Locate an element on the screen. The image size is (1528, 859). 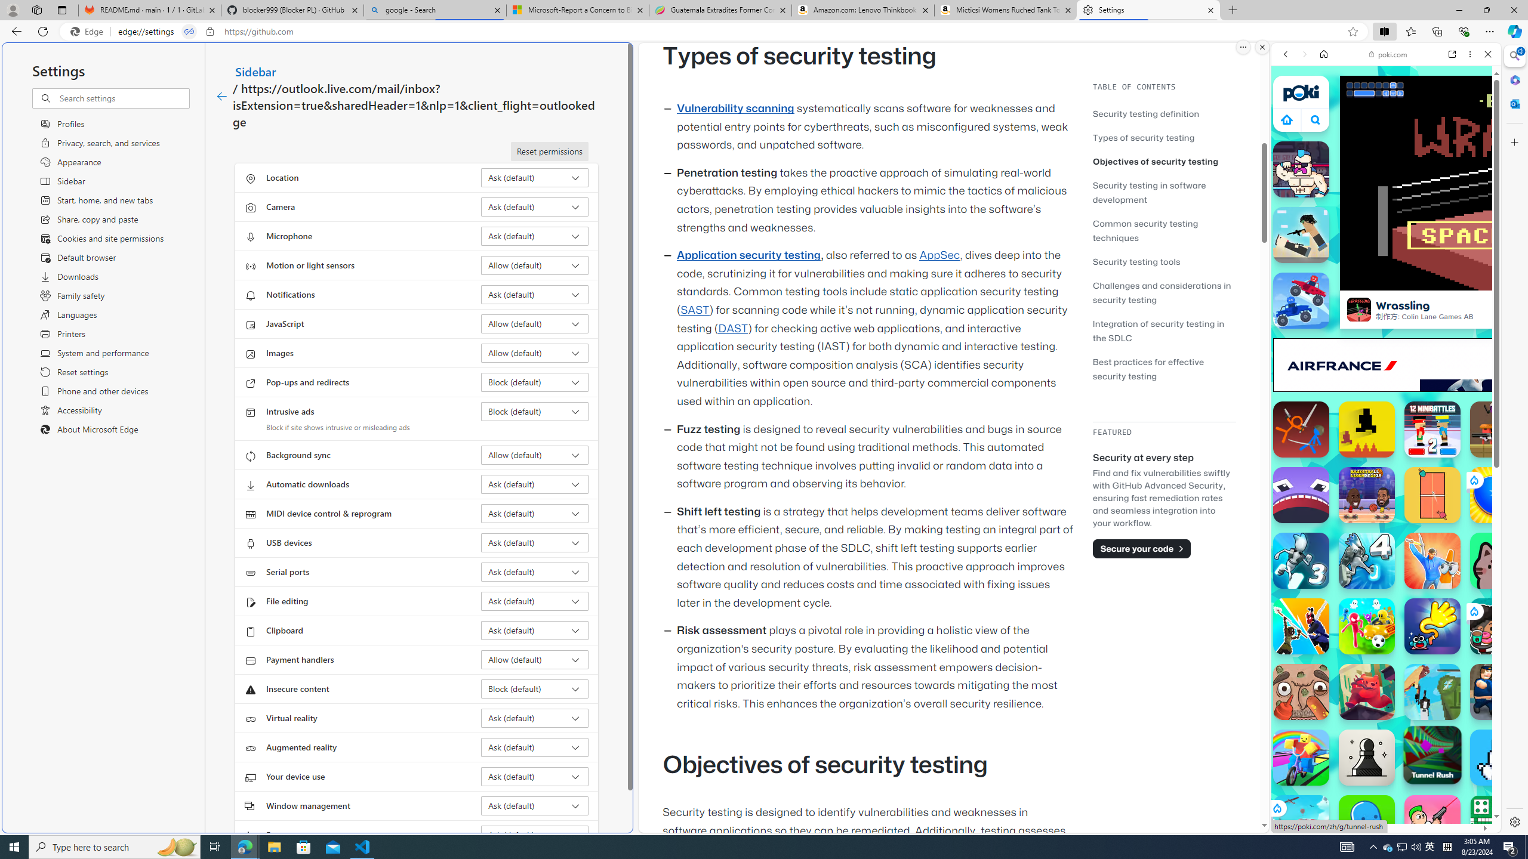
Microphone Ask (default) is located at coordinates (535, 236).